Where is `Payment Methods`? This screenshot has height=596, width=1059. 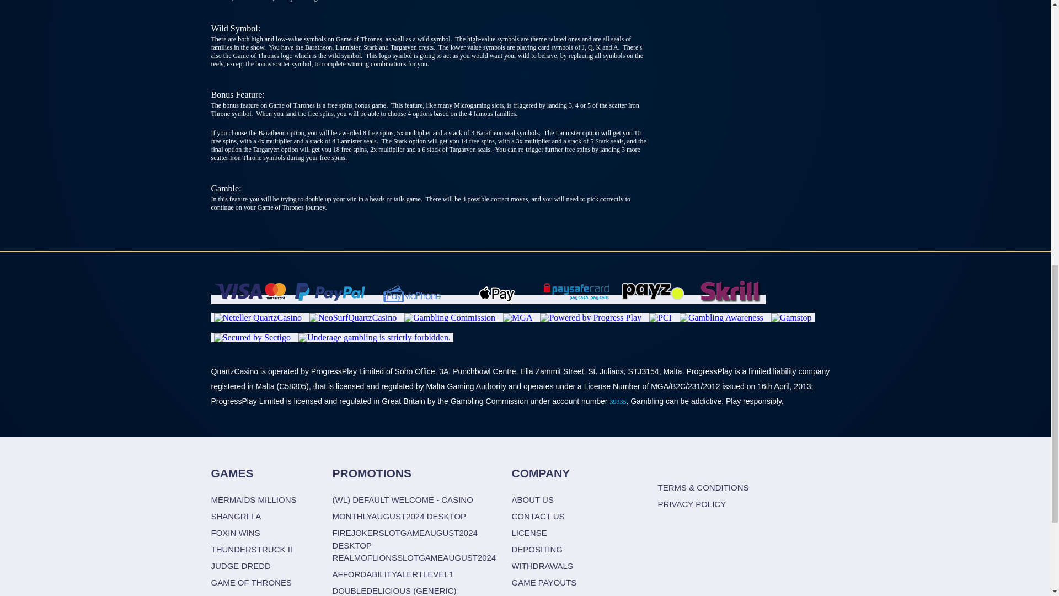 Payment Methods is located at coordinates (411, 299).